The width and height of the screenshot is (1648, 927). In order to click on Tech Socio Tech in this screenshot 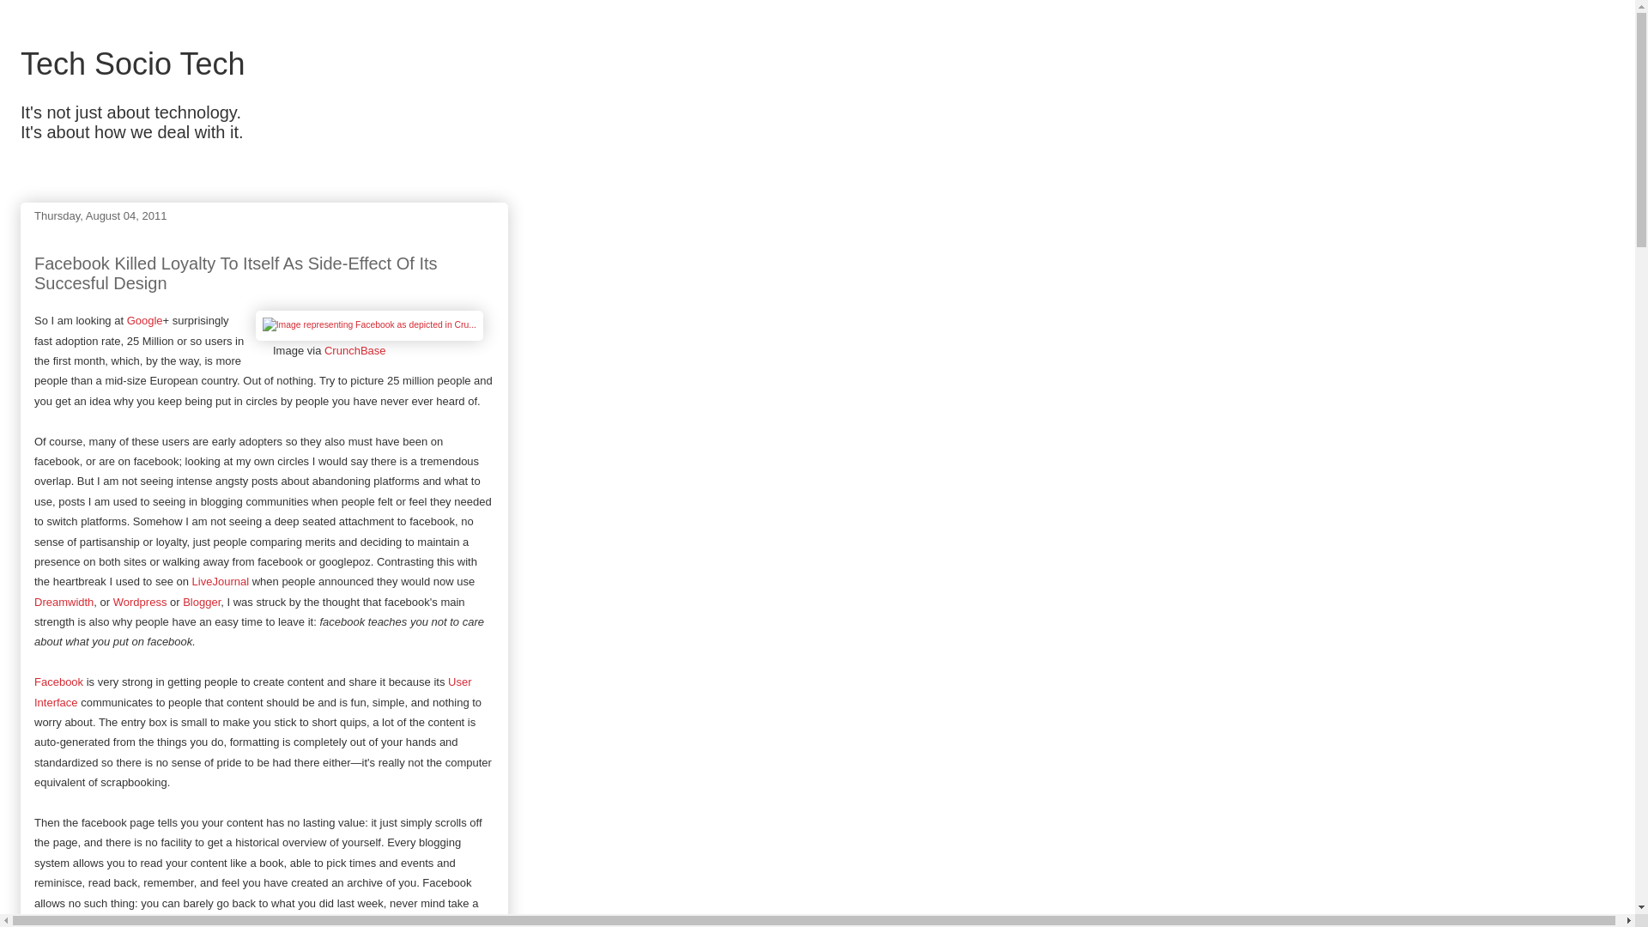, I will do `click(132, 64)`.